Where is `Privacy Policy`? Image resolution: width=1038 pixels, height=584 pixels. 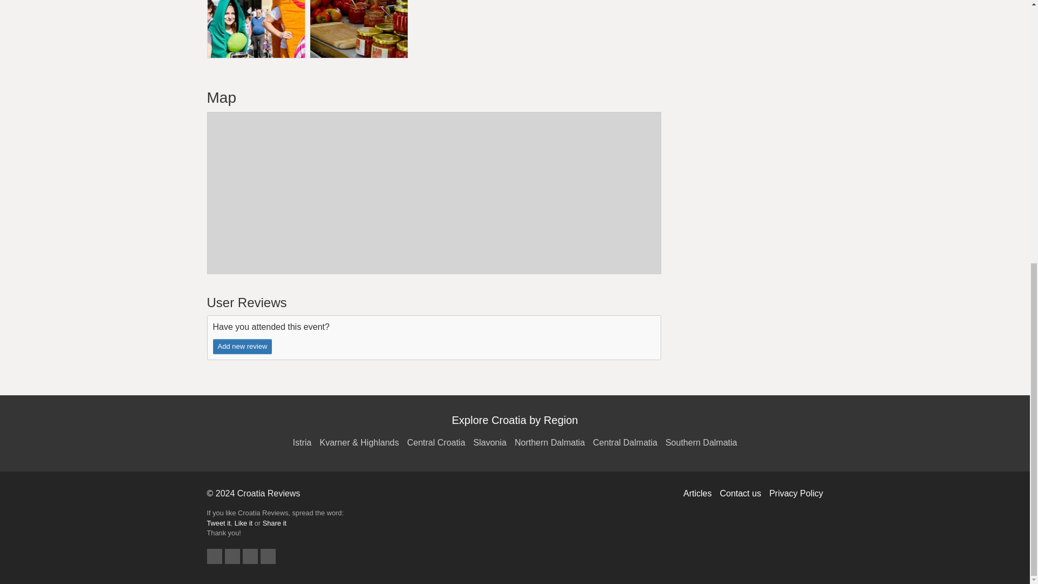
Privacy Policy is located at coordinates (796, 493).